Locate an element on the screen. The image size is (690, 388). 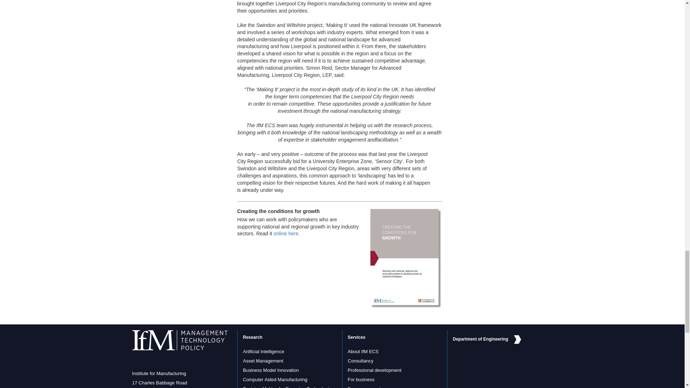
Supply Chain AI Lab is located at coordinates (263, 351).